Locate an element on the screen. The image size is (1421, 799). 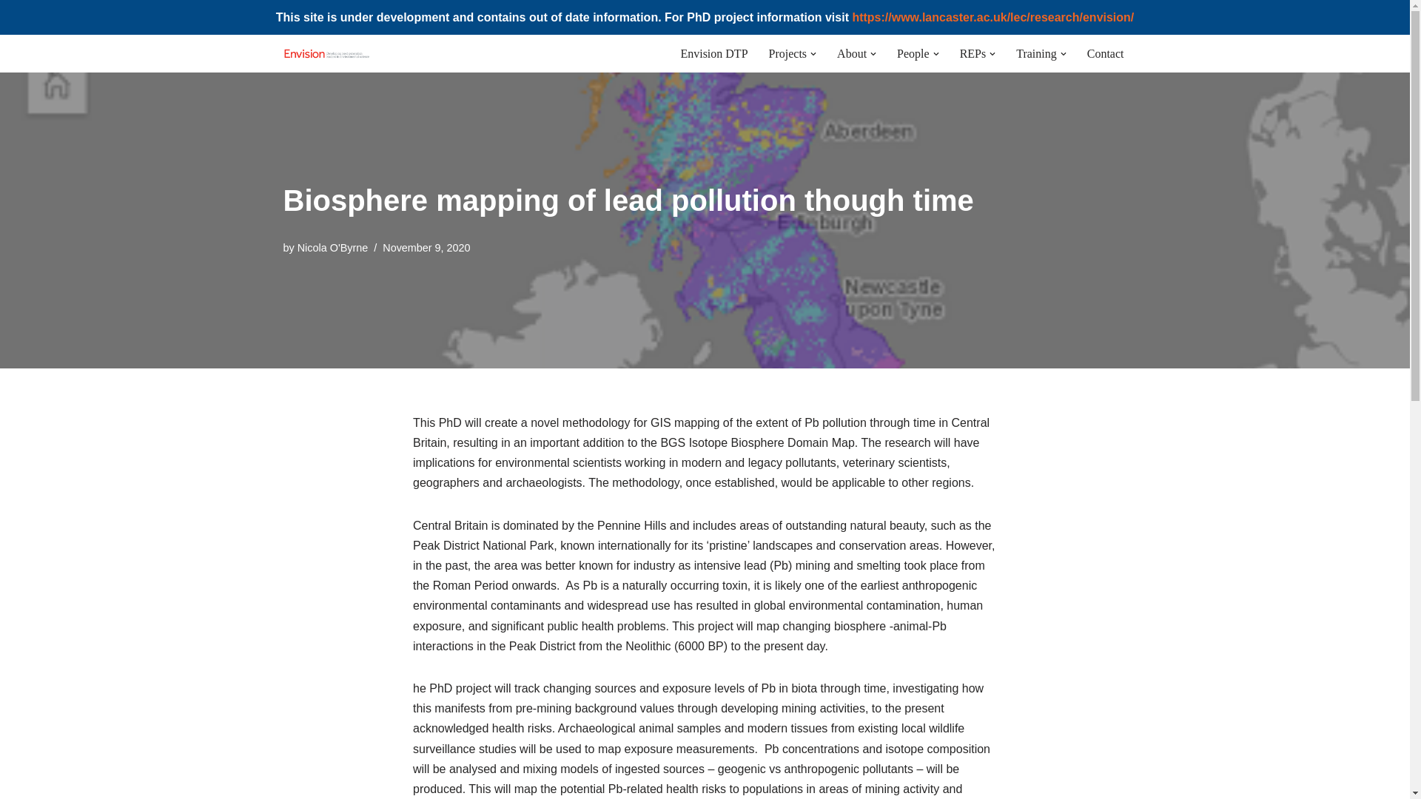
REPs is located at coordinates (972, 53).